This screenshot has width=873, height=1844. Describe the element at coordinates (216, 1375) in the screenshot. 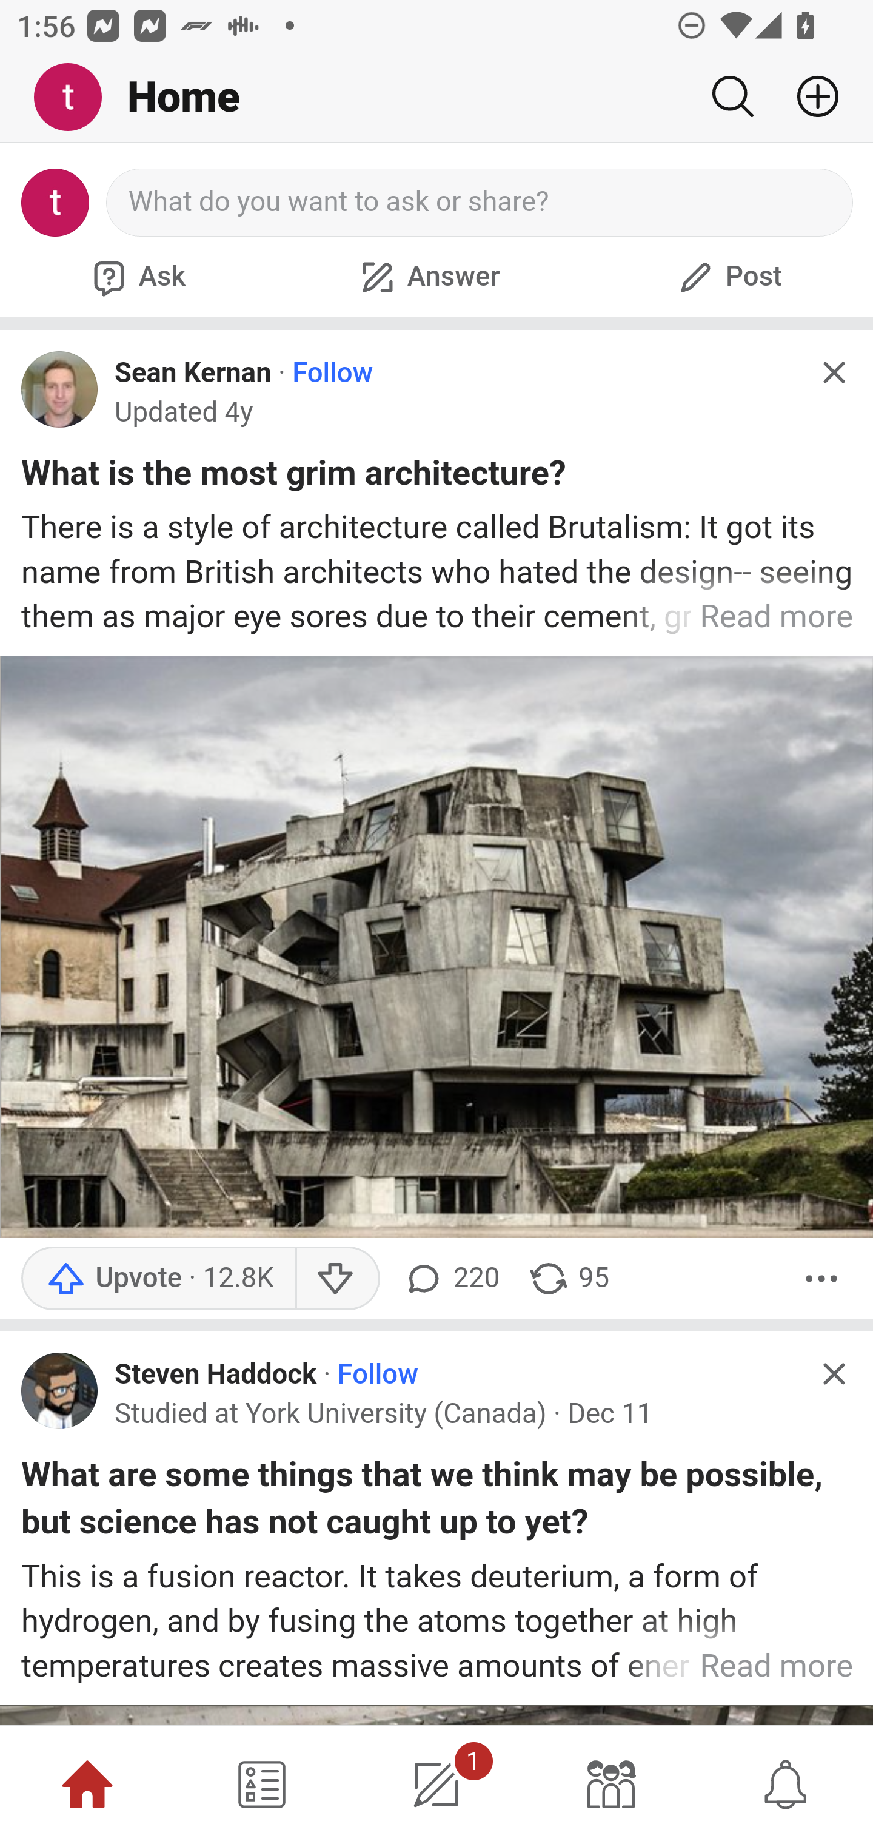

I see `Steven Haddock` at that location.